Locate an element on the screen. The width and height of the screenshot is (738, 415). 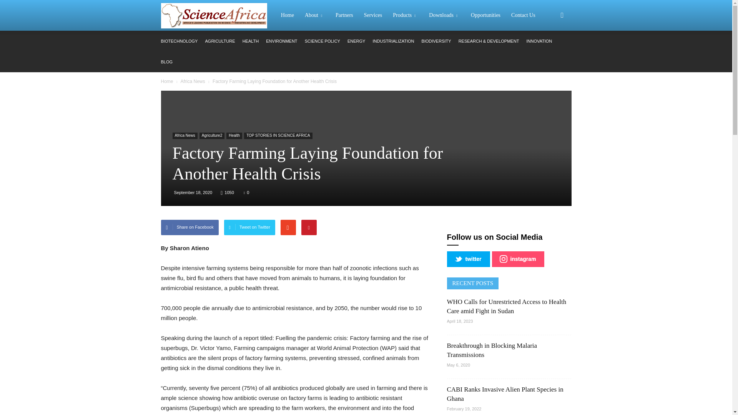
About is located at coordinates (314, 15).